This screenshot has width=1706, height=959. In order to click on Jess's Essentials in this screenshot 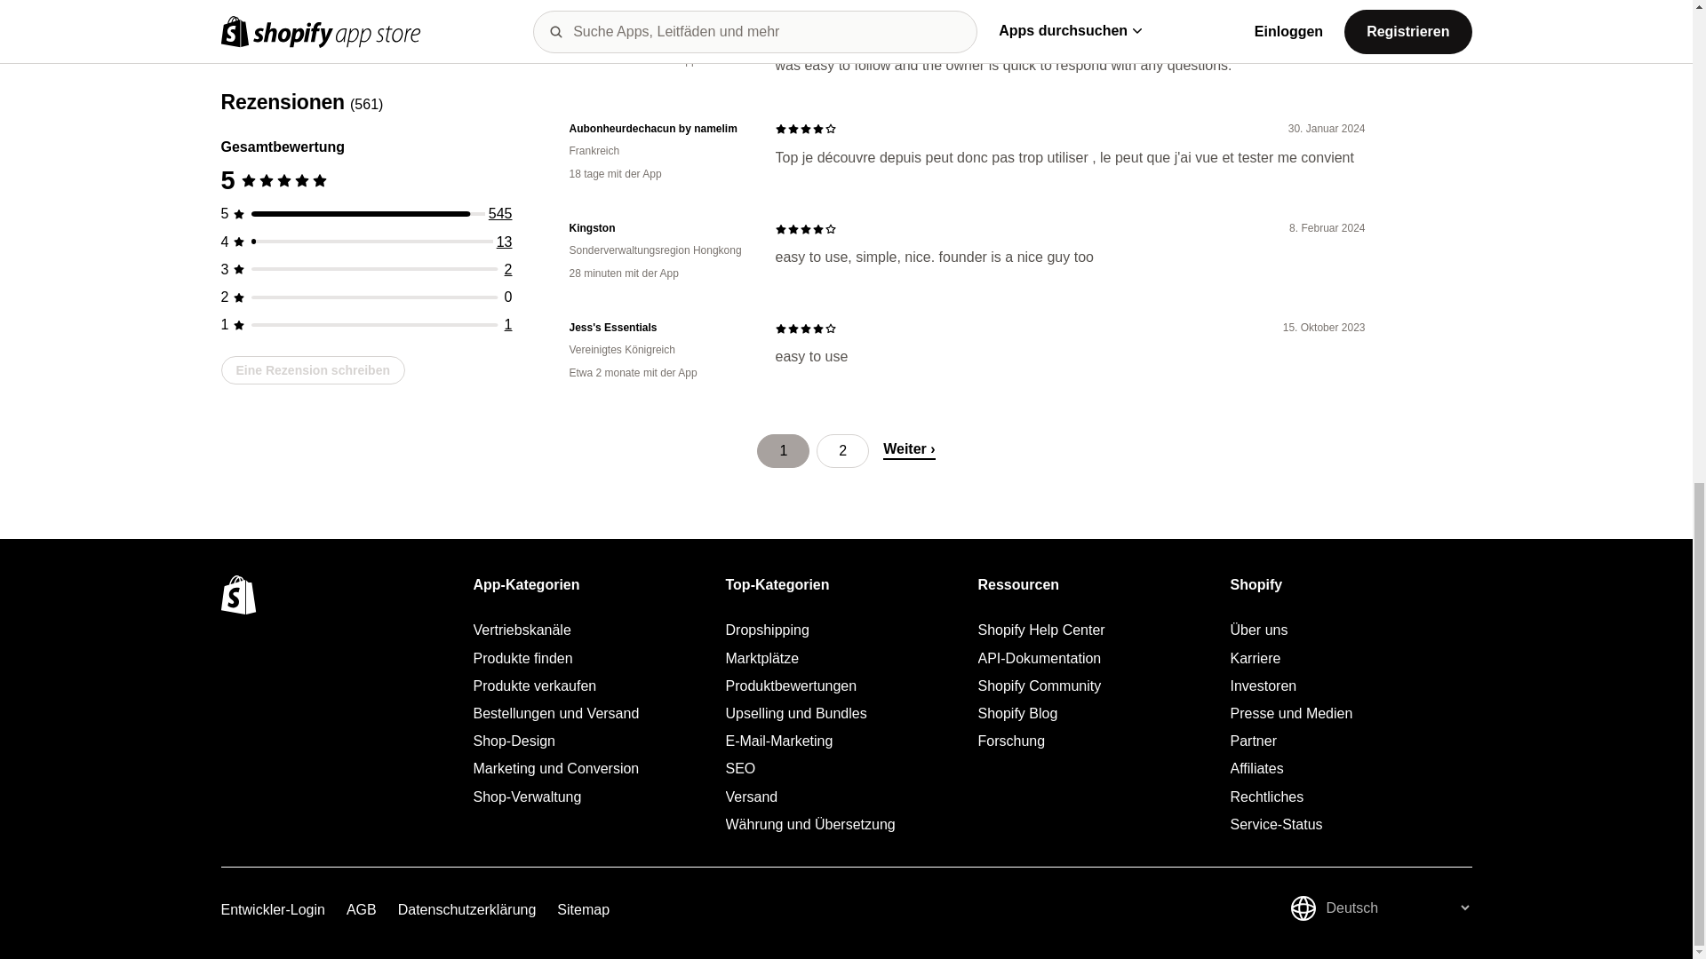, I will do `click(658, 328)`.